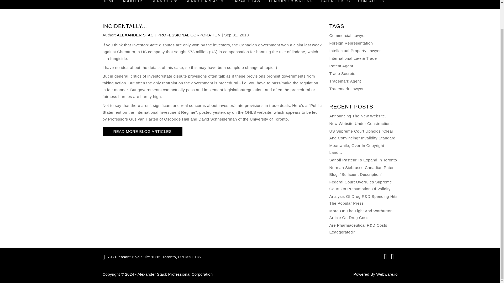  What do you see at coordinates (111, 2) in the screenshot?
I see `HOME` at bounding box center [111, 2].